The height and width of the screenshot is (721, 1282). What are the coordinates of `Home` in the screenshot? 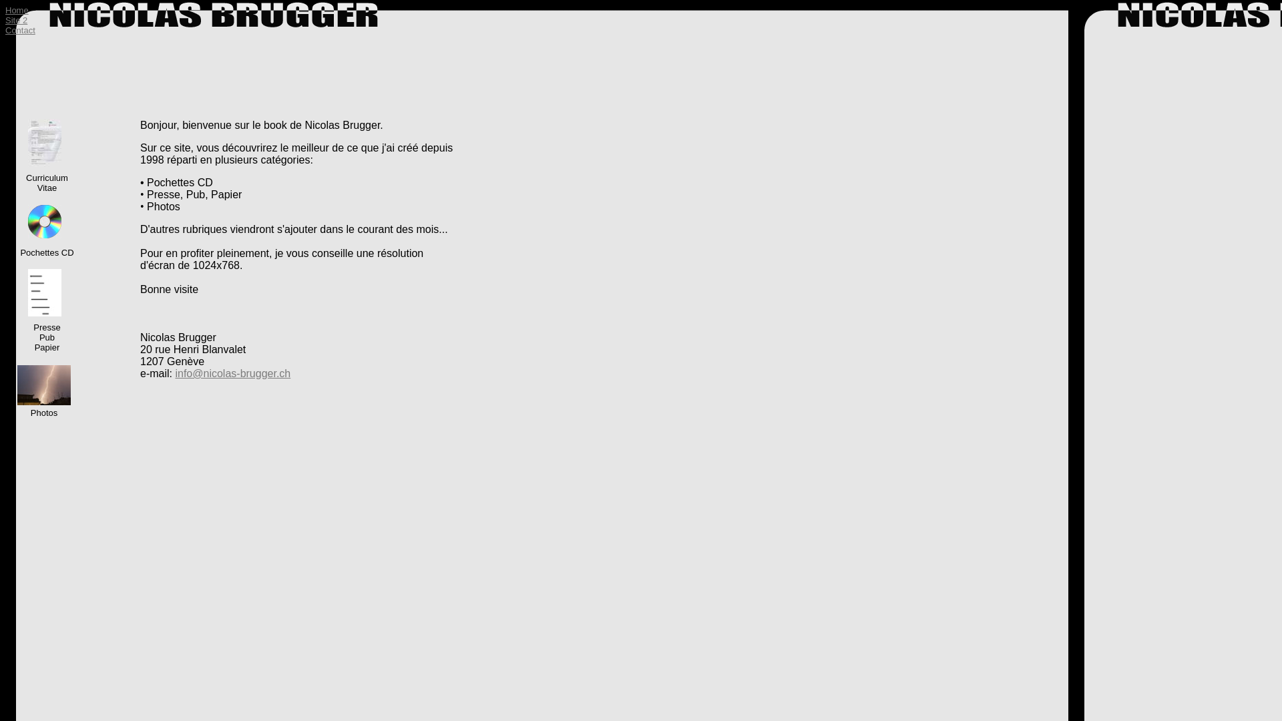 It's located at (17, 11).